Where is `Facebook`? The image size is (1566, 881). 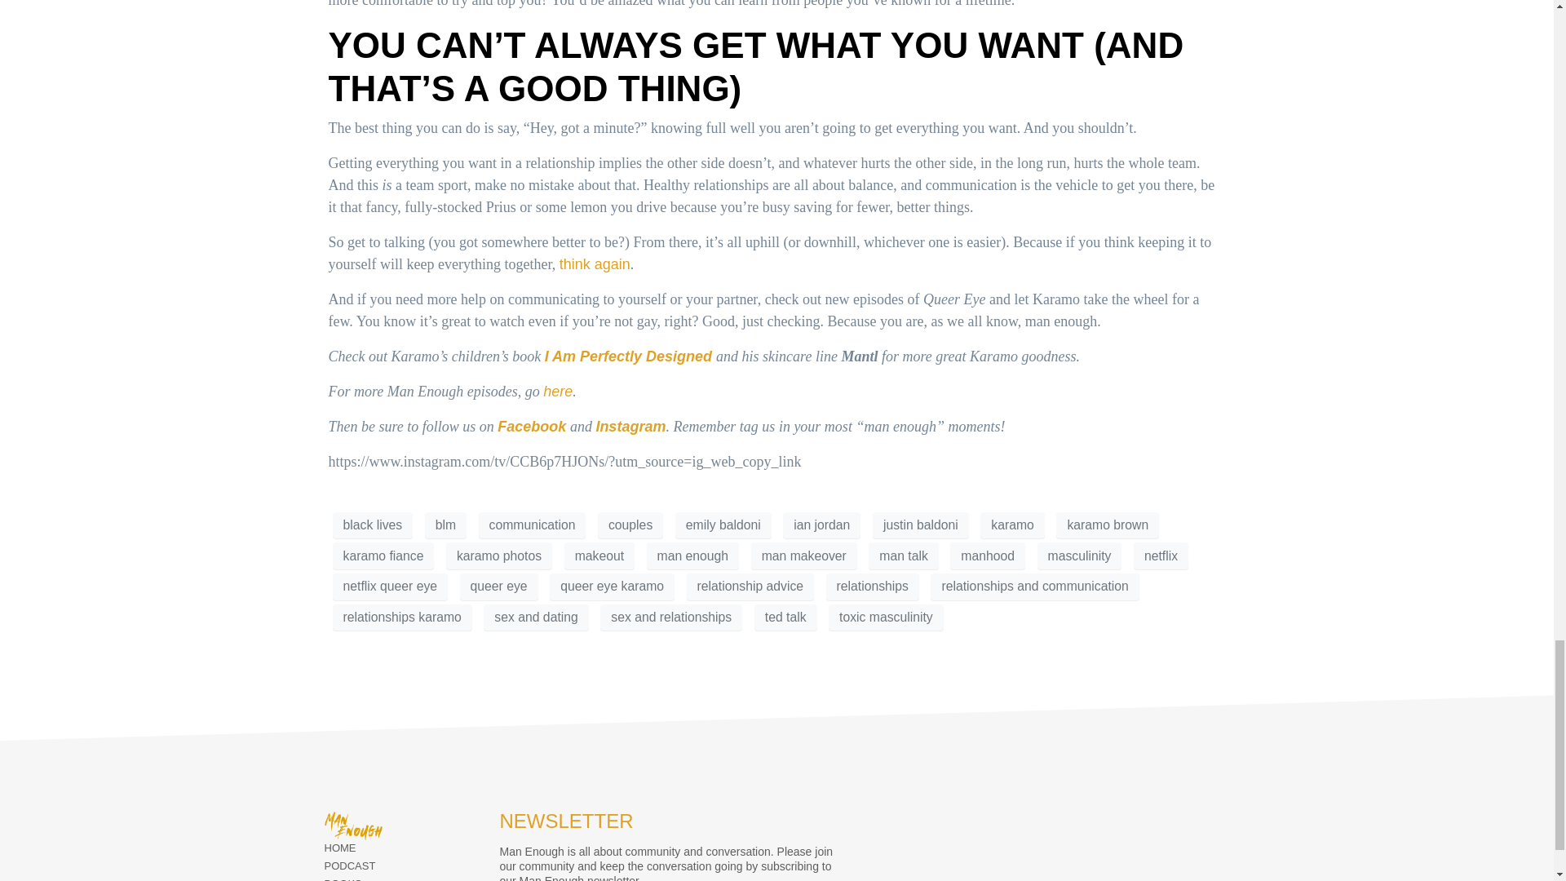 Facebook is located at coordinates (532, 427).